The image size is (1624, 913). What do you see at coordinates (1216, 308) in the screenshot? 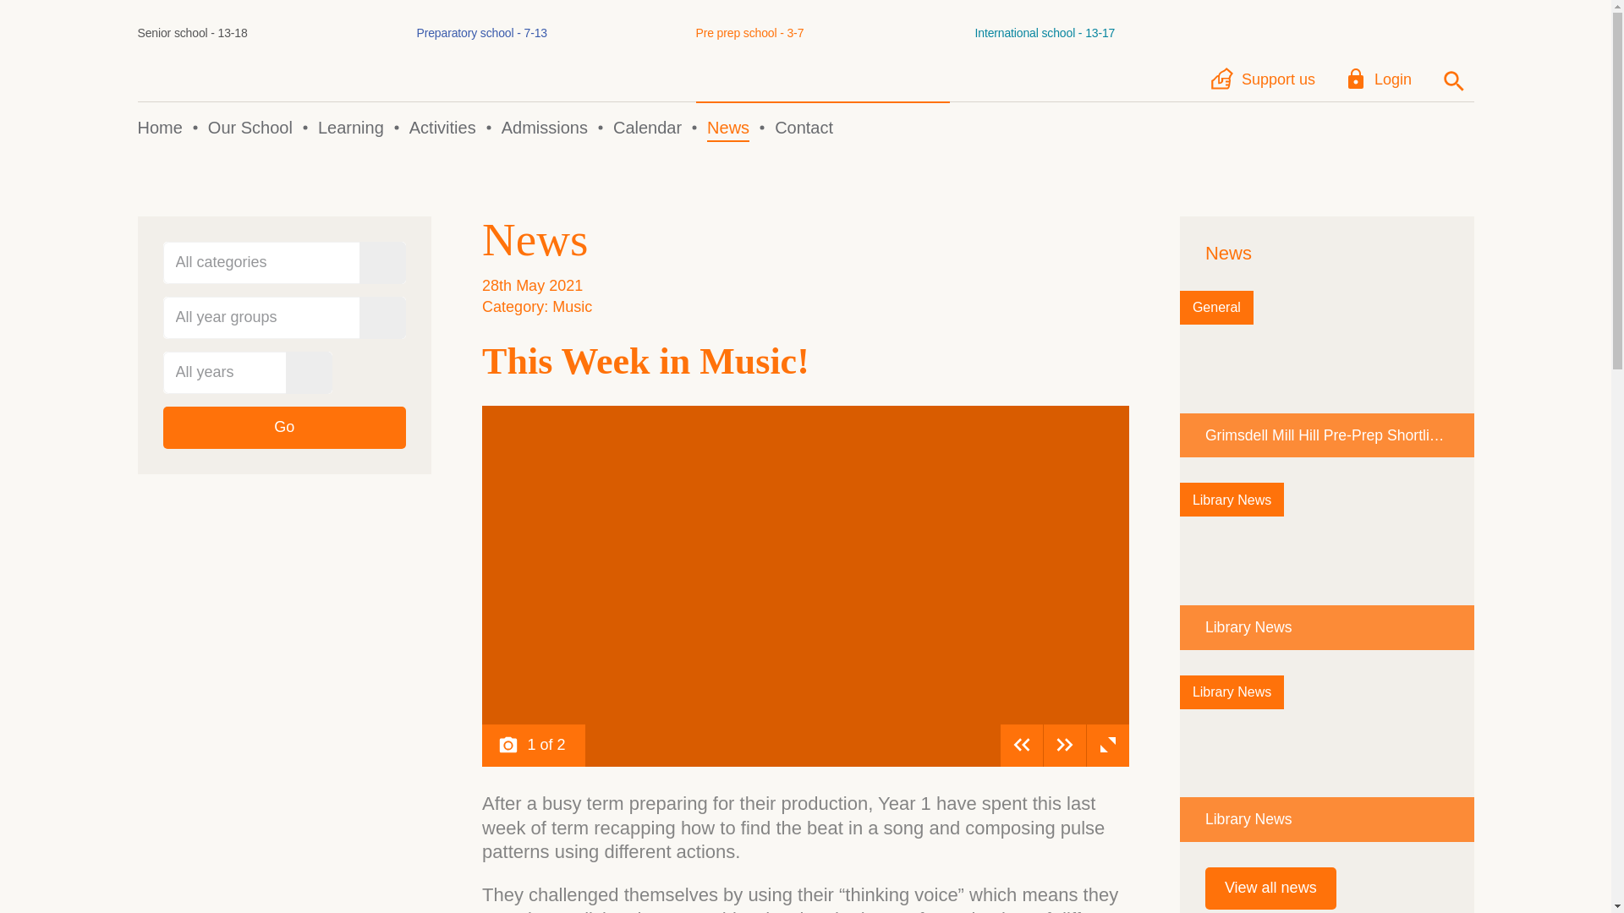
I see `Home` at bounding box center [1216, 308].